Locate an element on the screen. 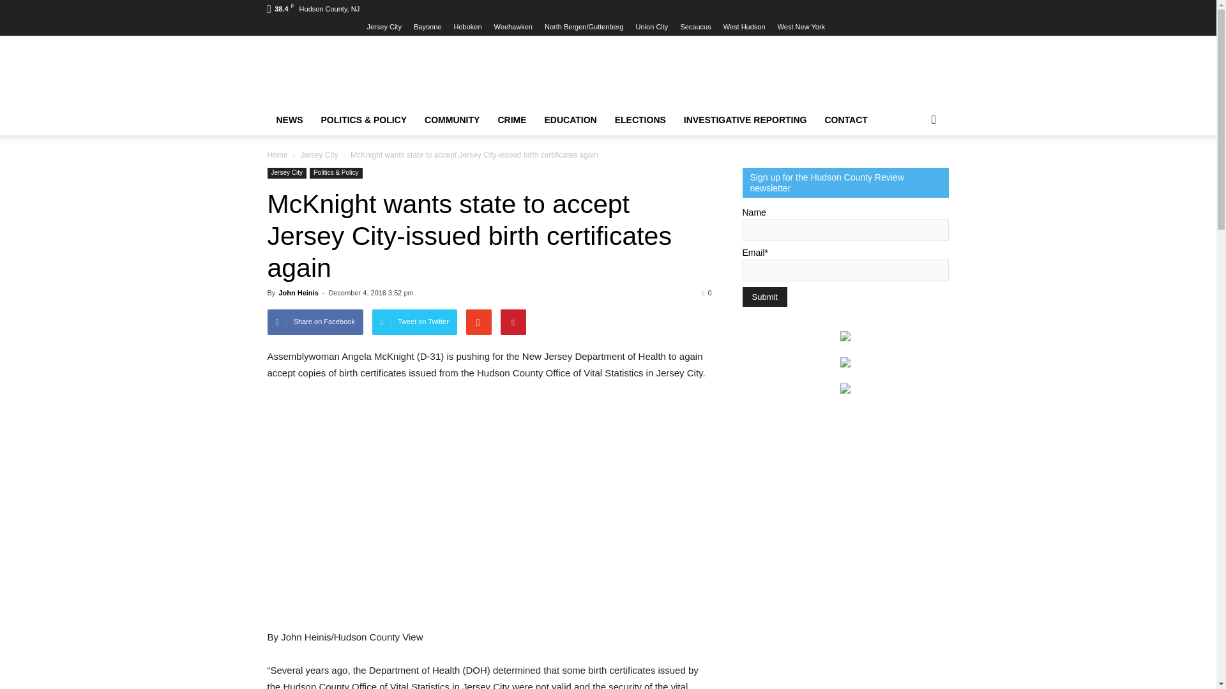  CRIME is located at coordinates (511, 120).